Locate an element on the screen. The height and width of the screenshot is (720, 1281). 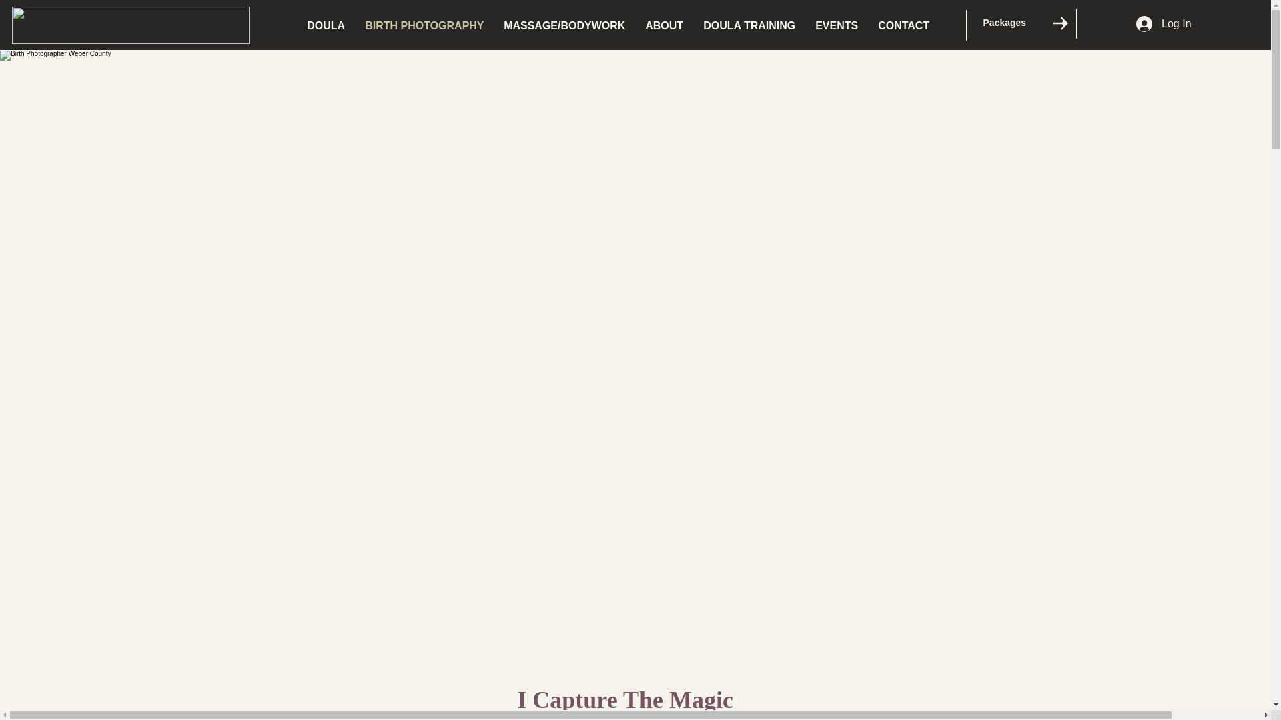
Packages is located at coordinates (1022, 23).